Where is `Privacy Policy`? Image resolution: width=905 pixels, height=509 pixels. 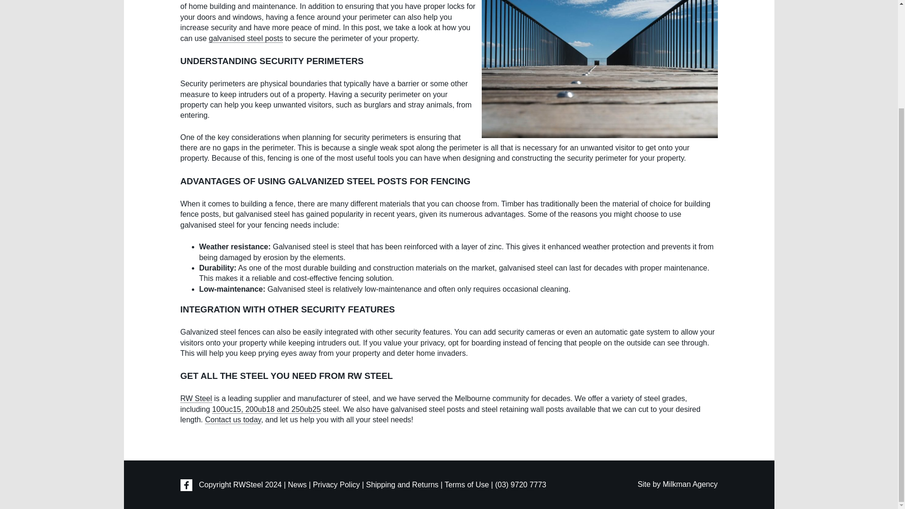
Privacy Policy is located at coordinates (337, 484).